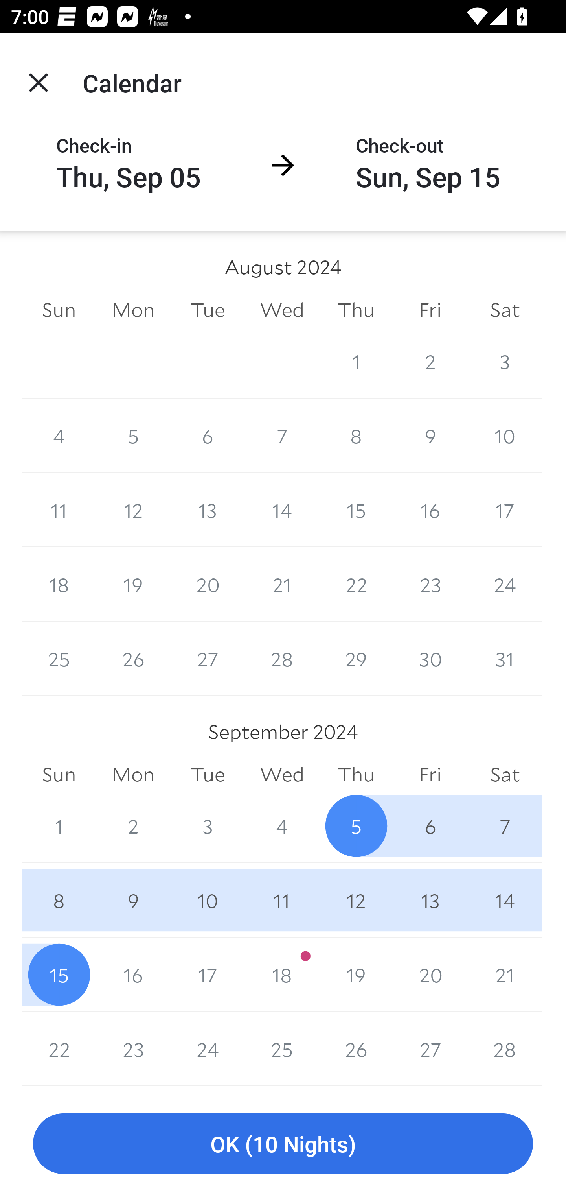 The image size is (566, 1196). I want to click on Mon, so click(133, 309).